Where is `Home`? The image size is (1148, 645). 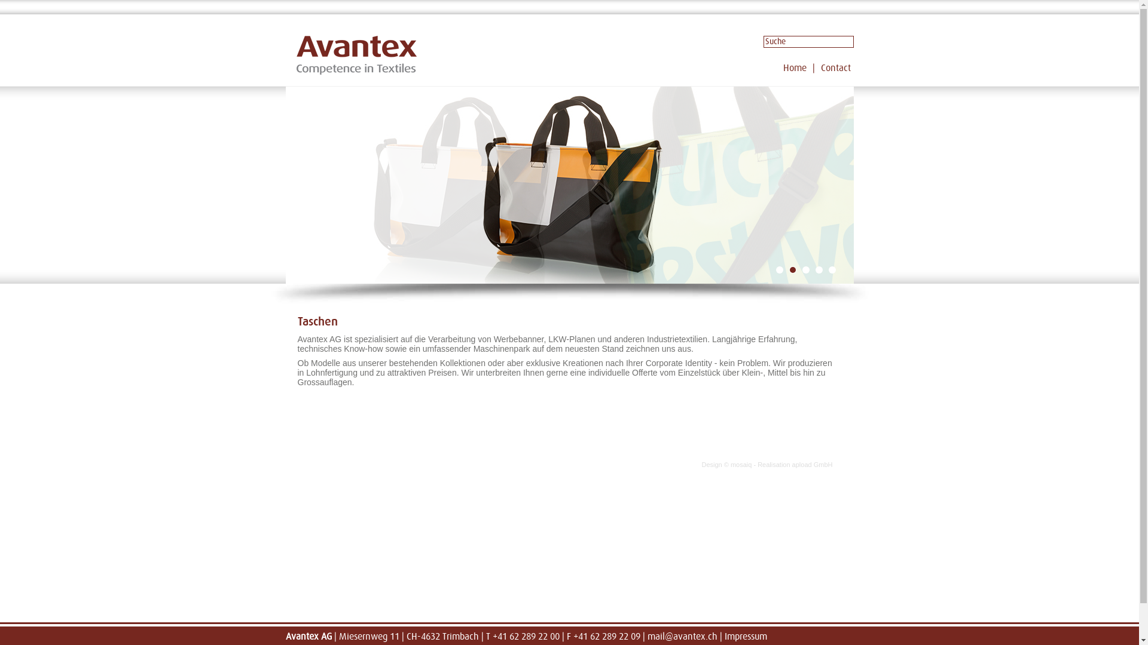
Home is located at coordinates (795, 68).